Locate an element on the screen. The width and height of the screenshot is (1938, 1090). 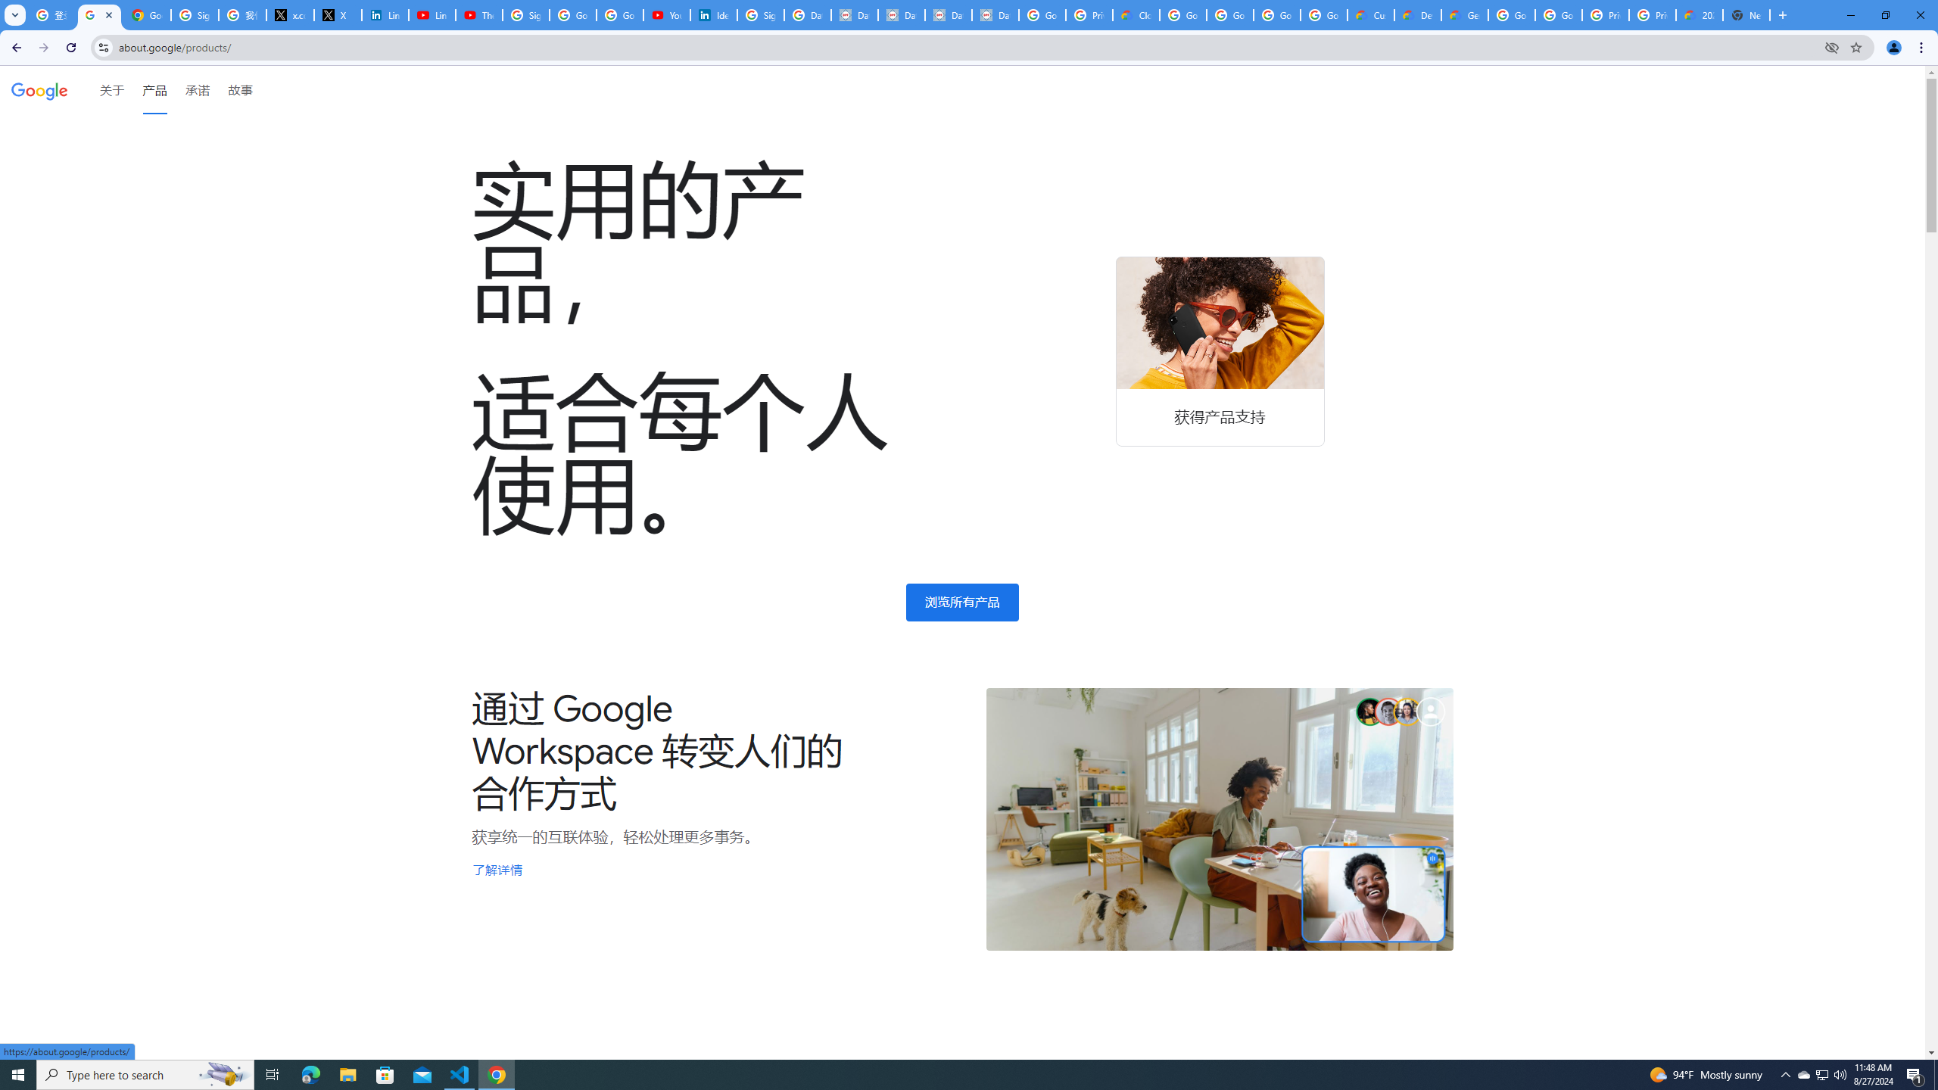
Address and search bar is located at coordinates (967, 47).